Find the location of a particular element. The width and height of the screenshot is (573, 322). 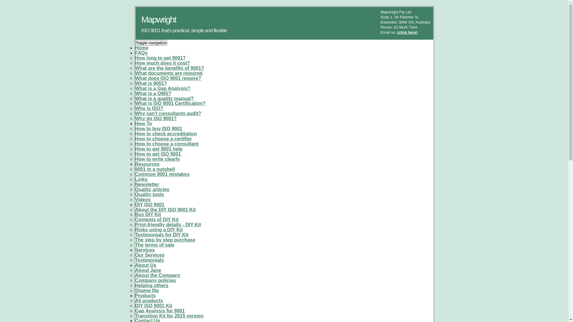

Why do ISO 9001? is located at coordinates (156, 119).